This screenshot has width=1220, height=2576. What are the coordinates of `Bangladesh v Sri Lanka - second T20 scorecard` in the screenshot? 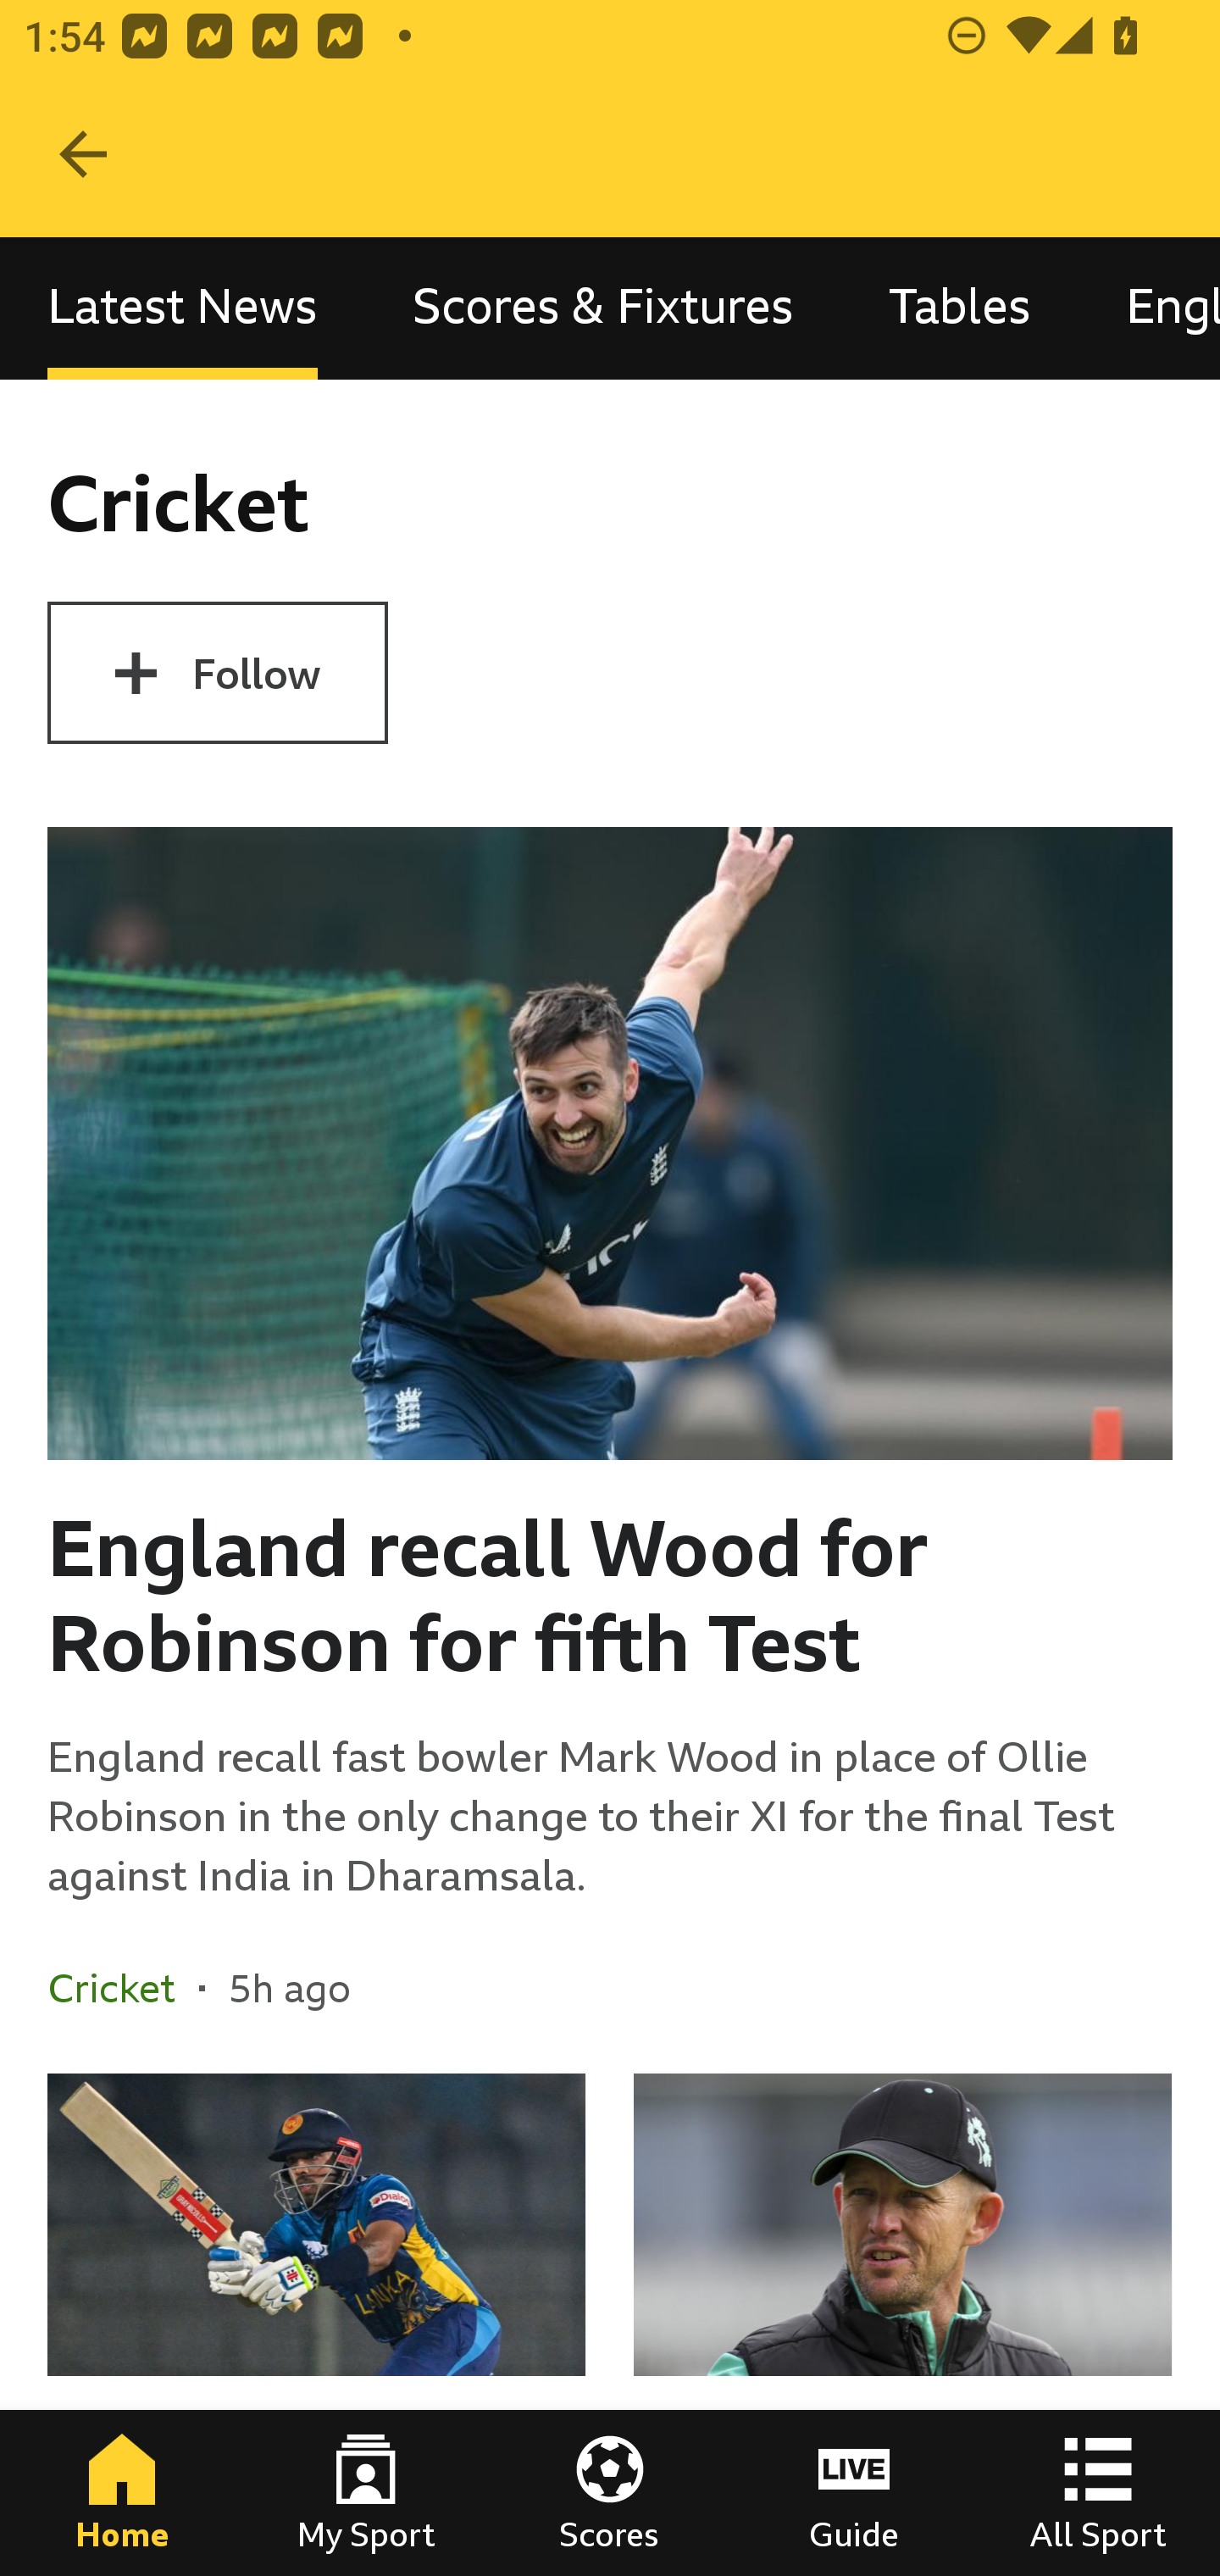 It's located at (317, 2325).